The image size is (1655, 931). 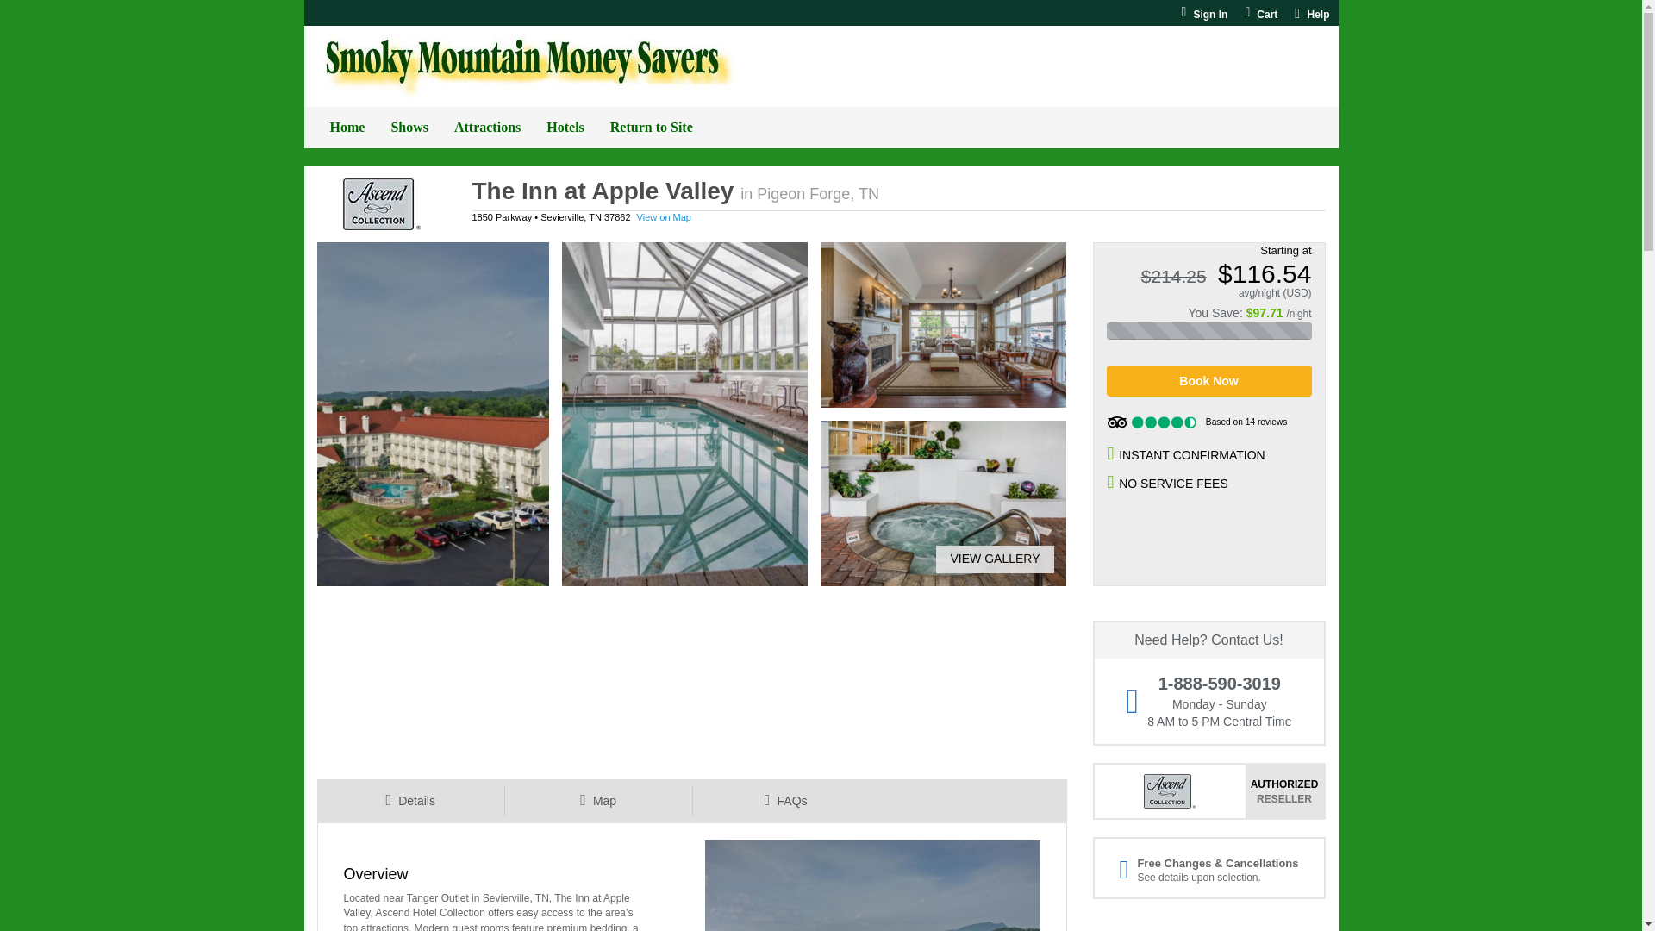 What do you see at coordinates (1311, 14) in the screenshot?
I see `Help` at bounding box center [1311, 14].